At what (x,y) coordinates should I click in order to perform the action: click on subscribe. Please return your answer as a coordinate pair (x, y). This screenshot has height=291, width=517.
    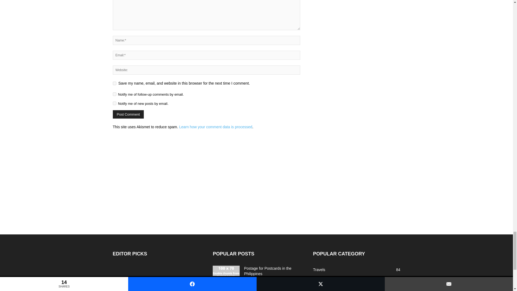
    Looking at the image, I should click on (114, 94).